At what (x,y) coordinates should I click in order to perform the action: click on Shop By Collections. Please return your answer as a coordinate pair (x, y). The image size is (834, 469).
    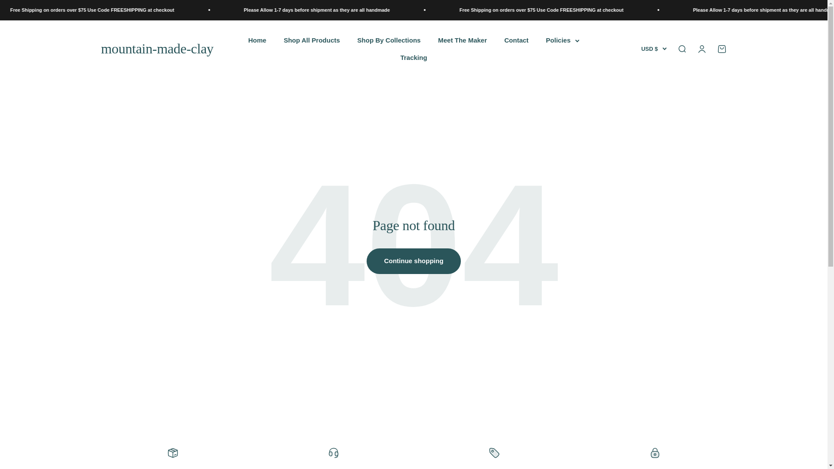
    Looking at the image, I should click on (389, 40).